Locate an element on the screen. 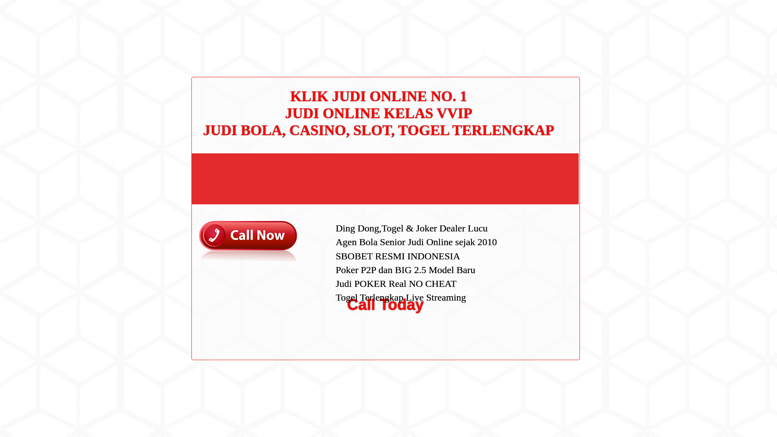  Contact Us is located at coordinates (529, 138).